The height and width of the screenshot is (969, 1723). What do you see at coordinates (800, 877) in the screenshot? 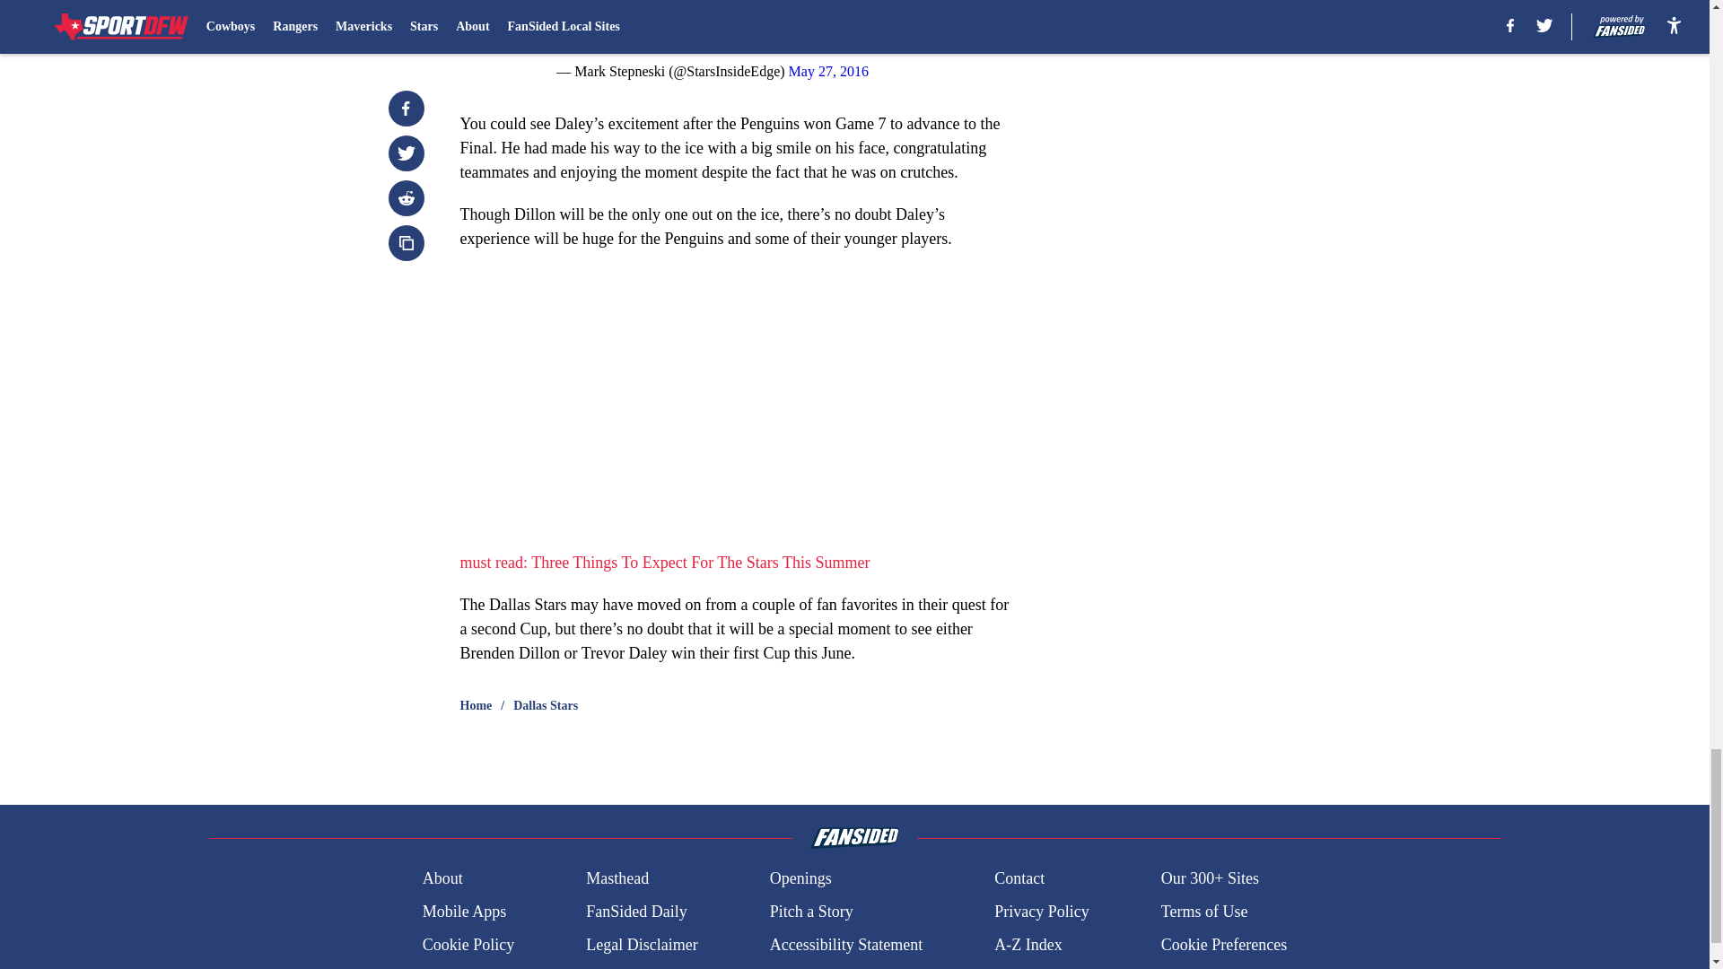
I see `Openings` at bounding box center [800, 877].